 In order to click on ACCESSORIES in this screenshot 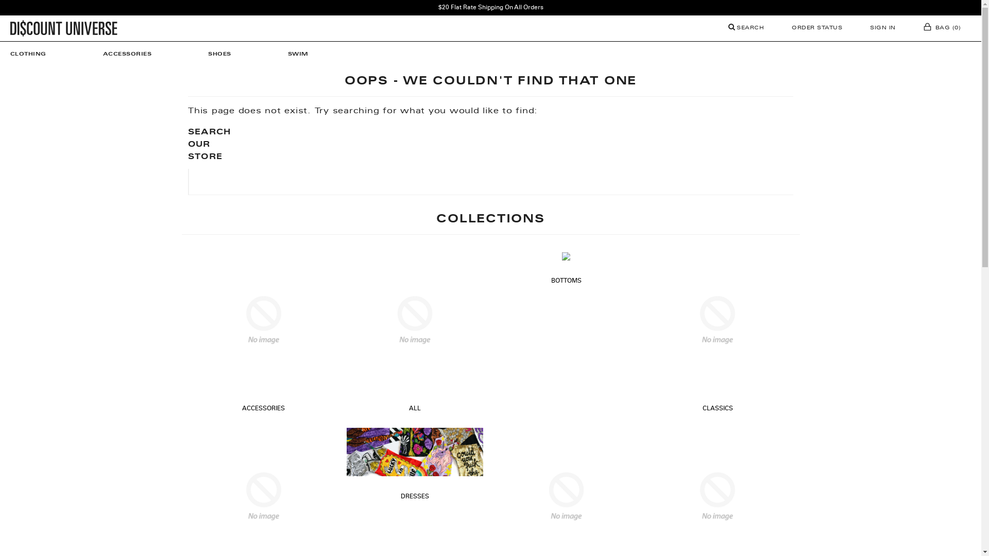, I will do `click(128, 55)`.